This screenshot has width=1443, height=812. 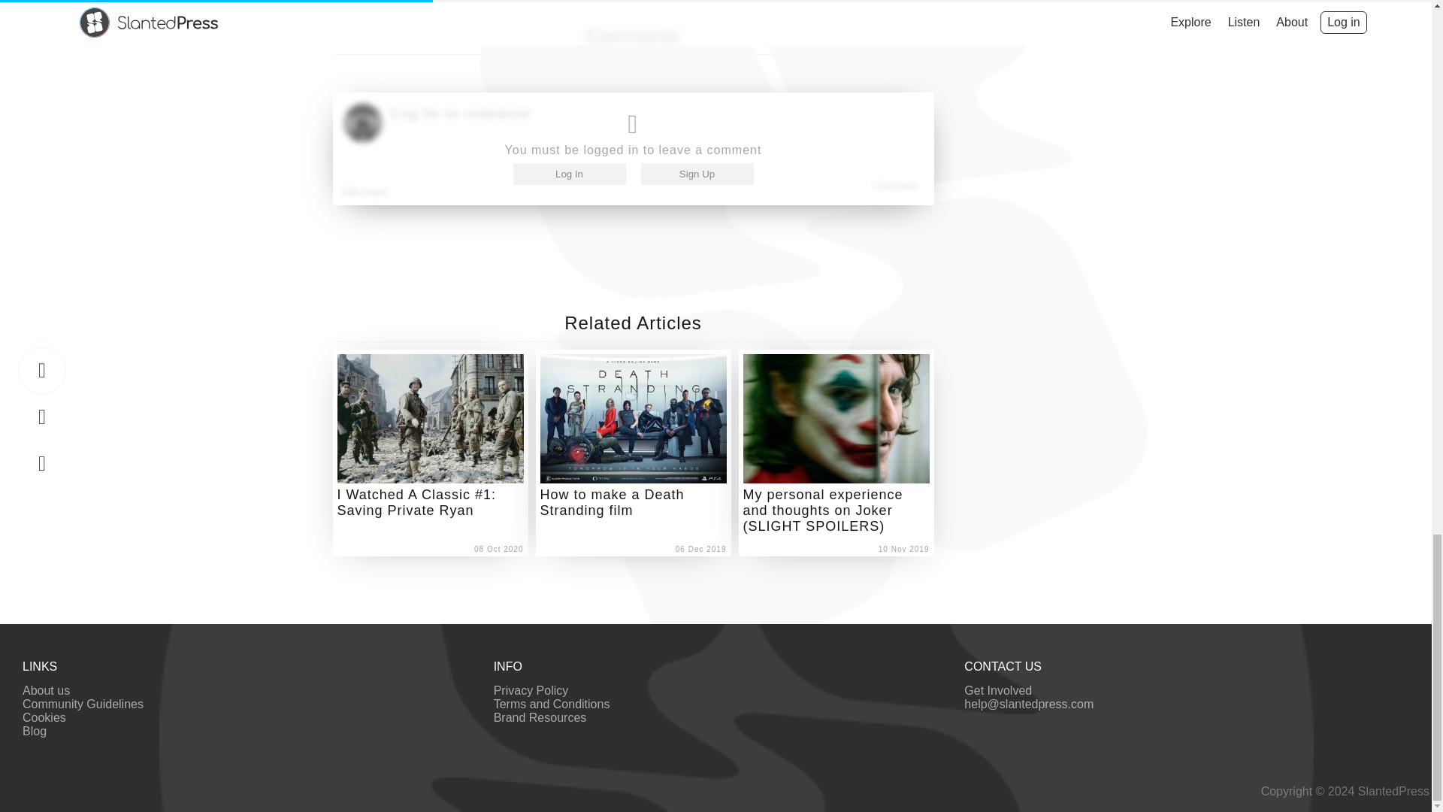 What do you see at coordinates (540, 717) in the screenshot?
I see `Brand Resources` at bounding box center [540, 717].